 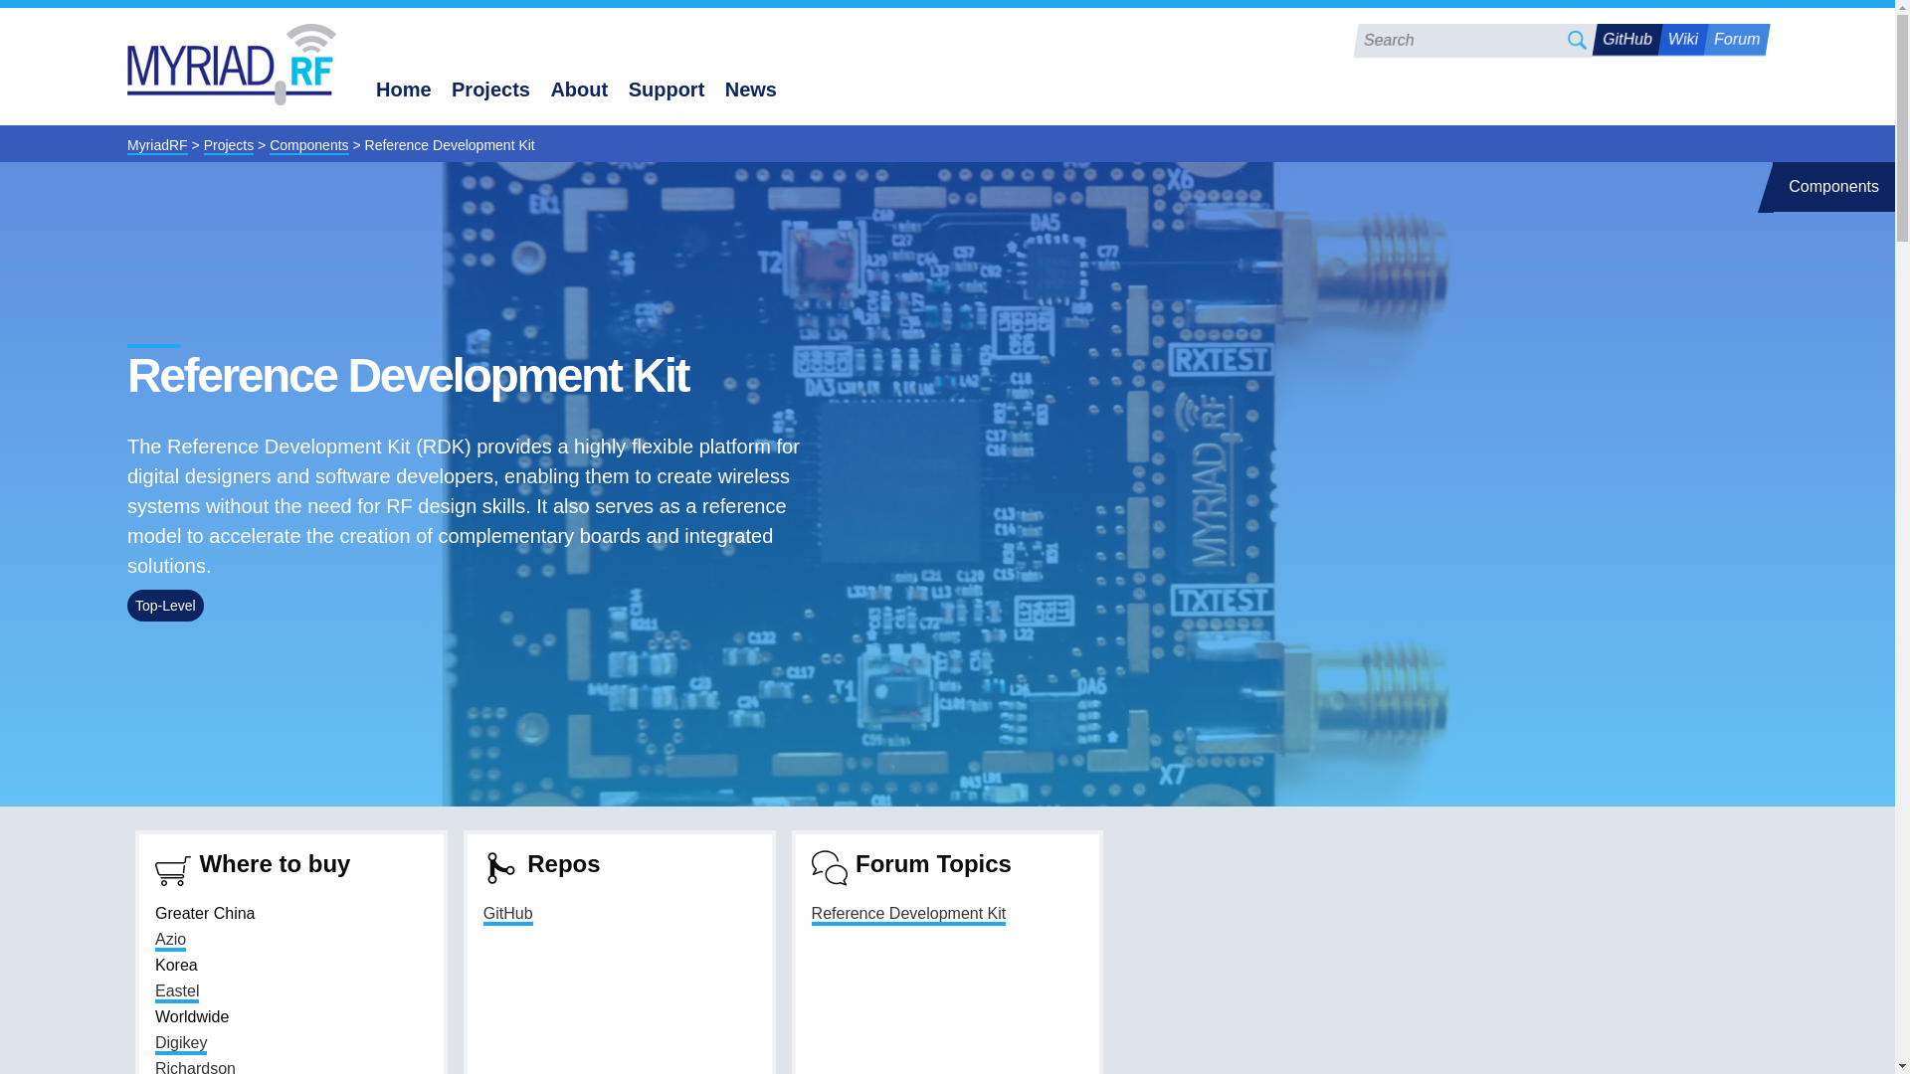 What do you see at coordinates (157, 145) in the screenshot?
I see `MyriadRF` at bounding box center [157, 145].